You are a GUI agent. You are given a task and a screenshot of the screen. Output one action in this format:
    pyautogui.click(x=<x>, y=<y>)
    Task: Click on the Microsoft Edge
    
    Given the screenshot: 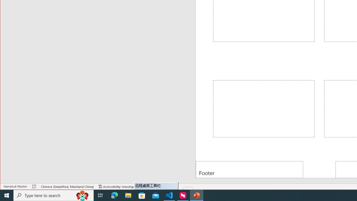 What is the action you would take?
    pyautogui.click(x=115, y=195)
    